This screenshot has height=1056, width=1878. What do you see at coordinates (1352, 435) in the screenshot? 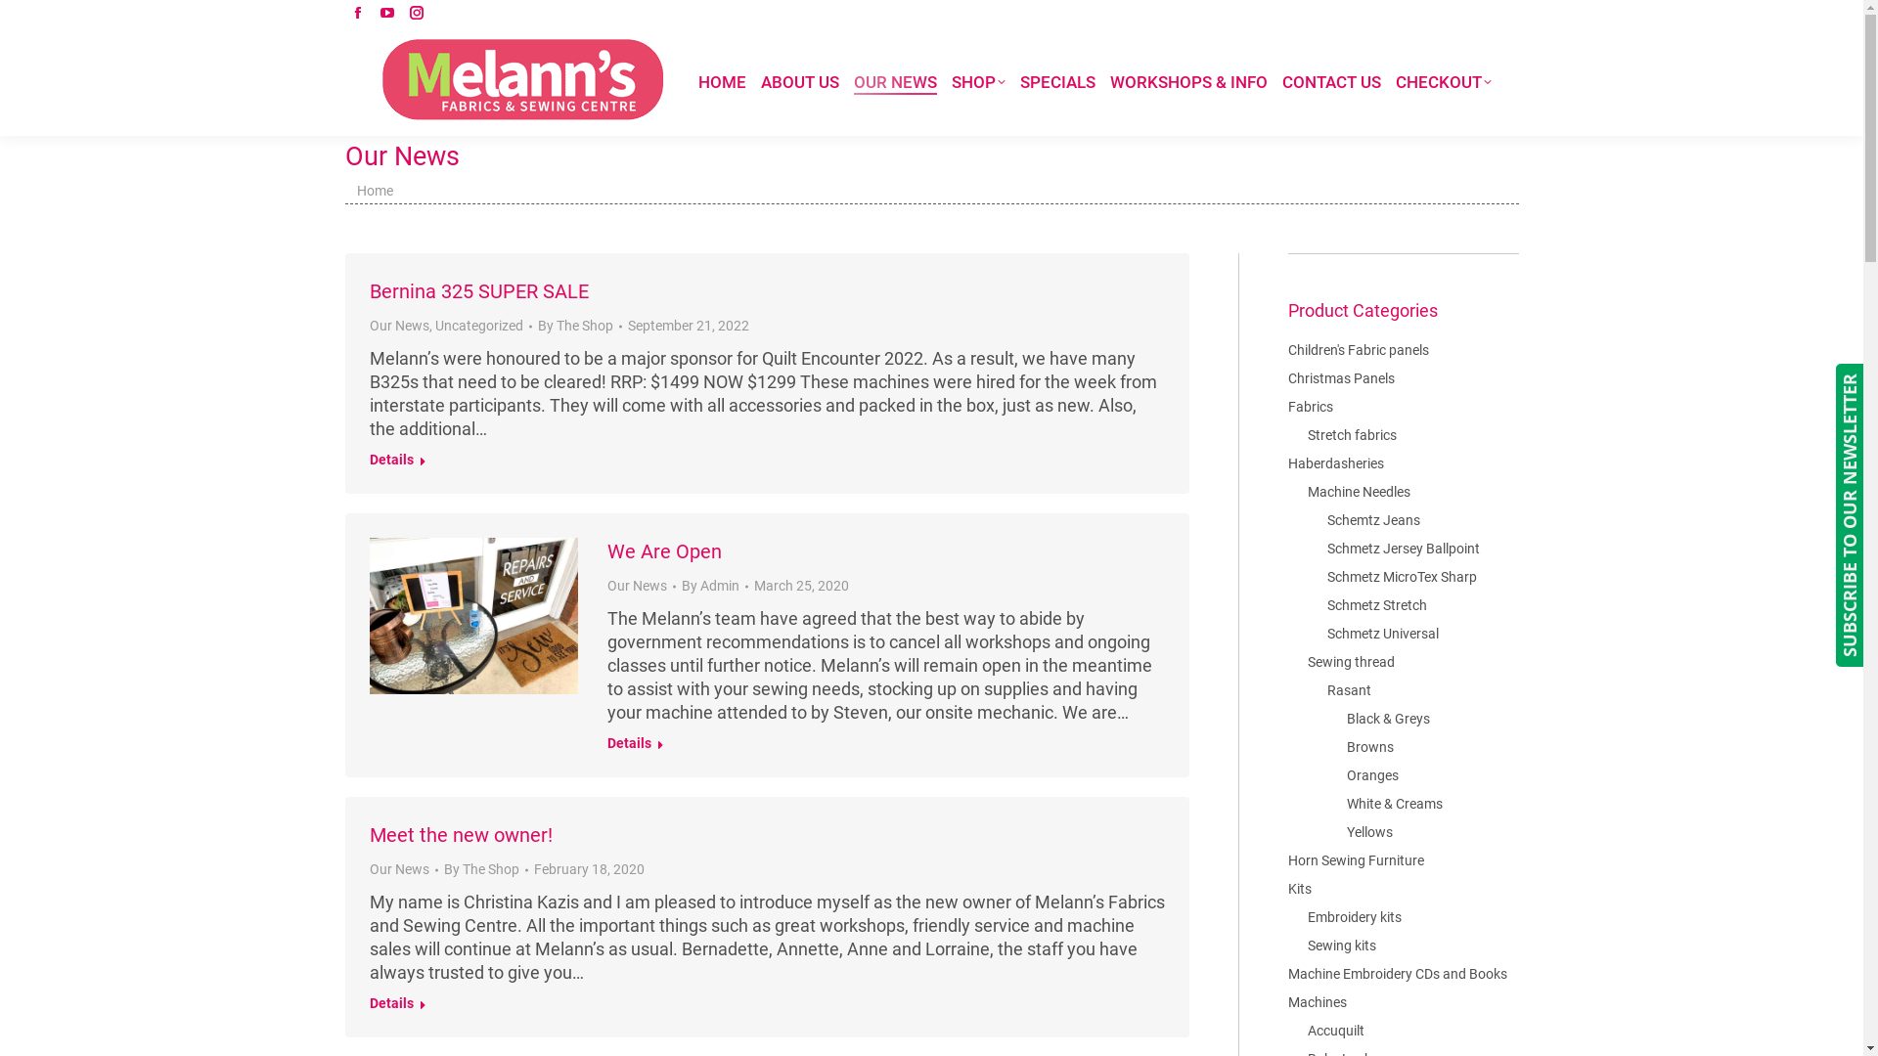
I see `Stretch fabrics` at bounding box center [1352, 435].